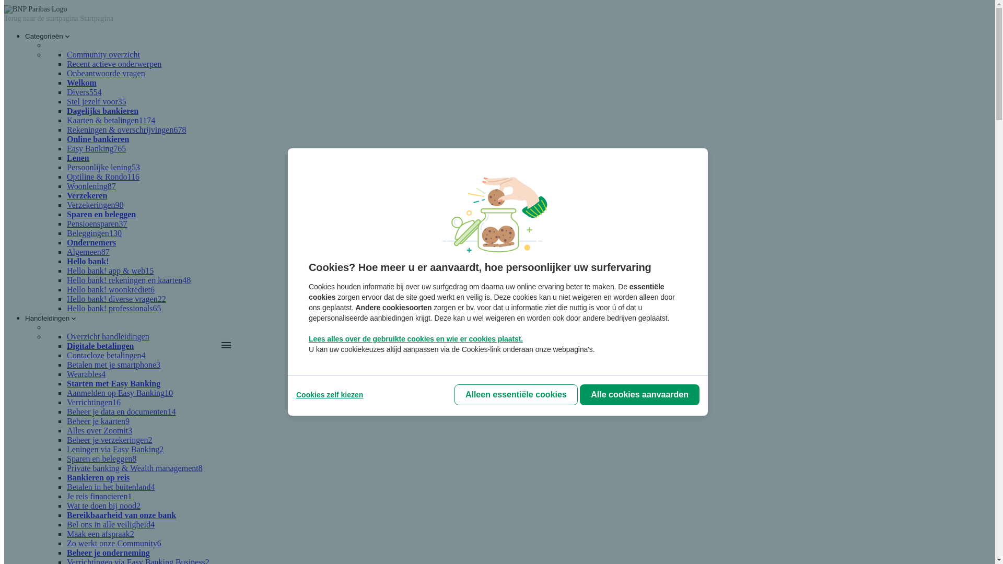 The height and width of the screenshot is (564, 1003). What do you see at coordinates (102, 111) in the screenshot?
I see `Dagelijks bankieren` at bounding box center [102, 111].